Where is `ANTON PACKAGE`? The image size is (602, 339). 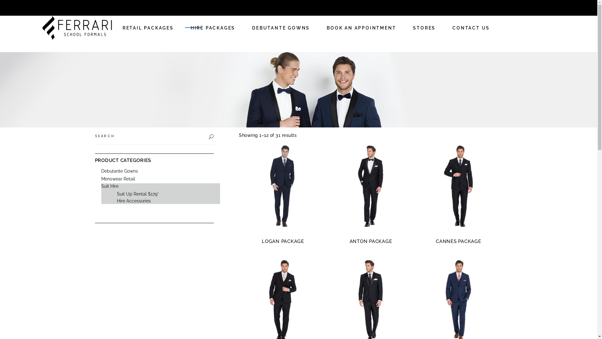 ANTON PACKAGE is located at coordinates (371, 241).